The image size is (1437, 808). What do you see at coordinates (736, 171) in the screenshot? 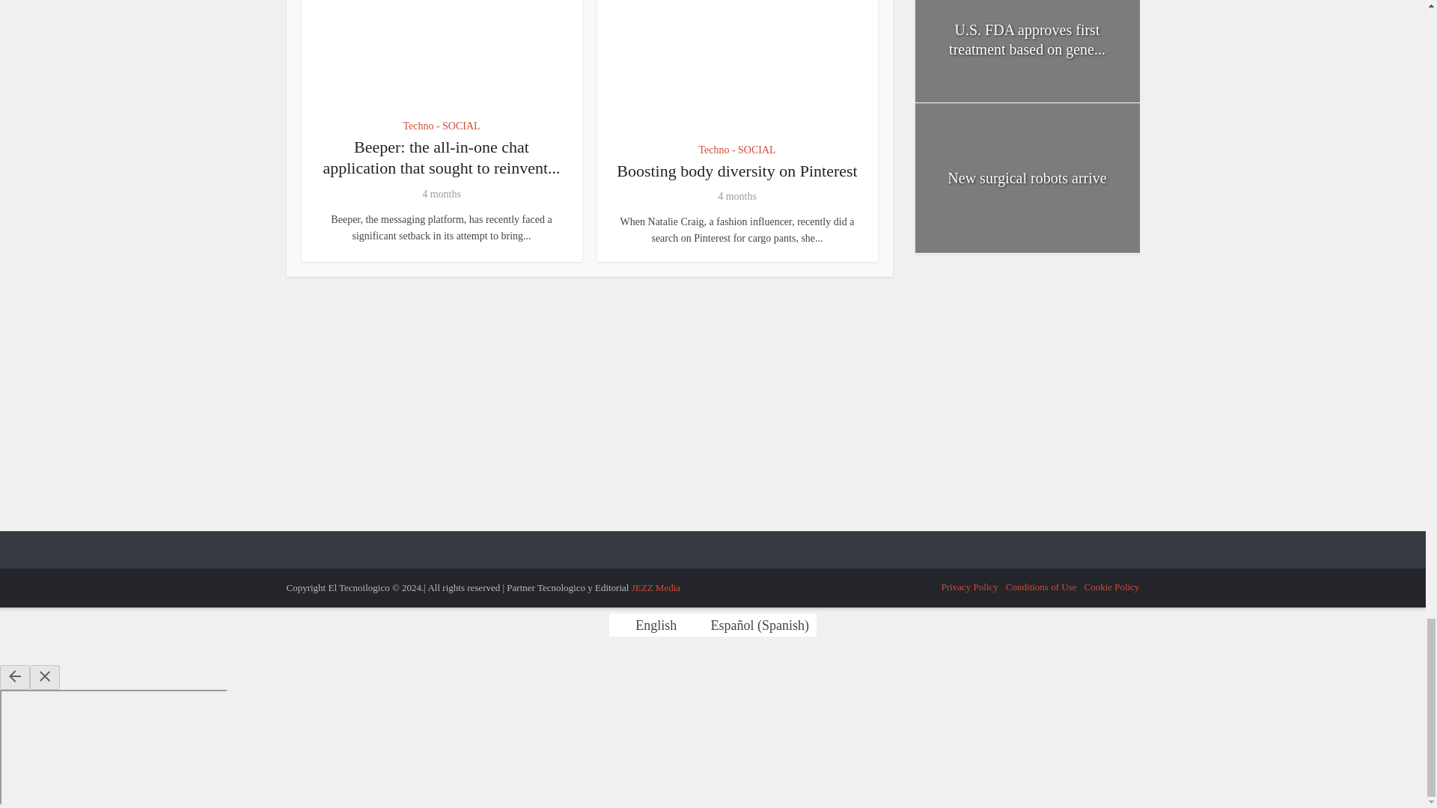
I see `Boosting body diversity on Pinterest` at bounding box center [736, 171].